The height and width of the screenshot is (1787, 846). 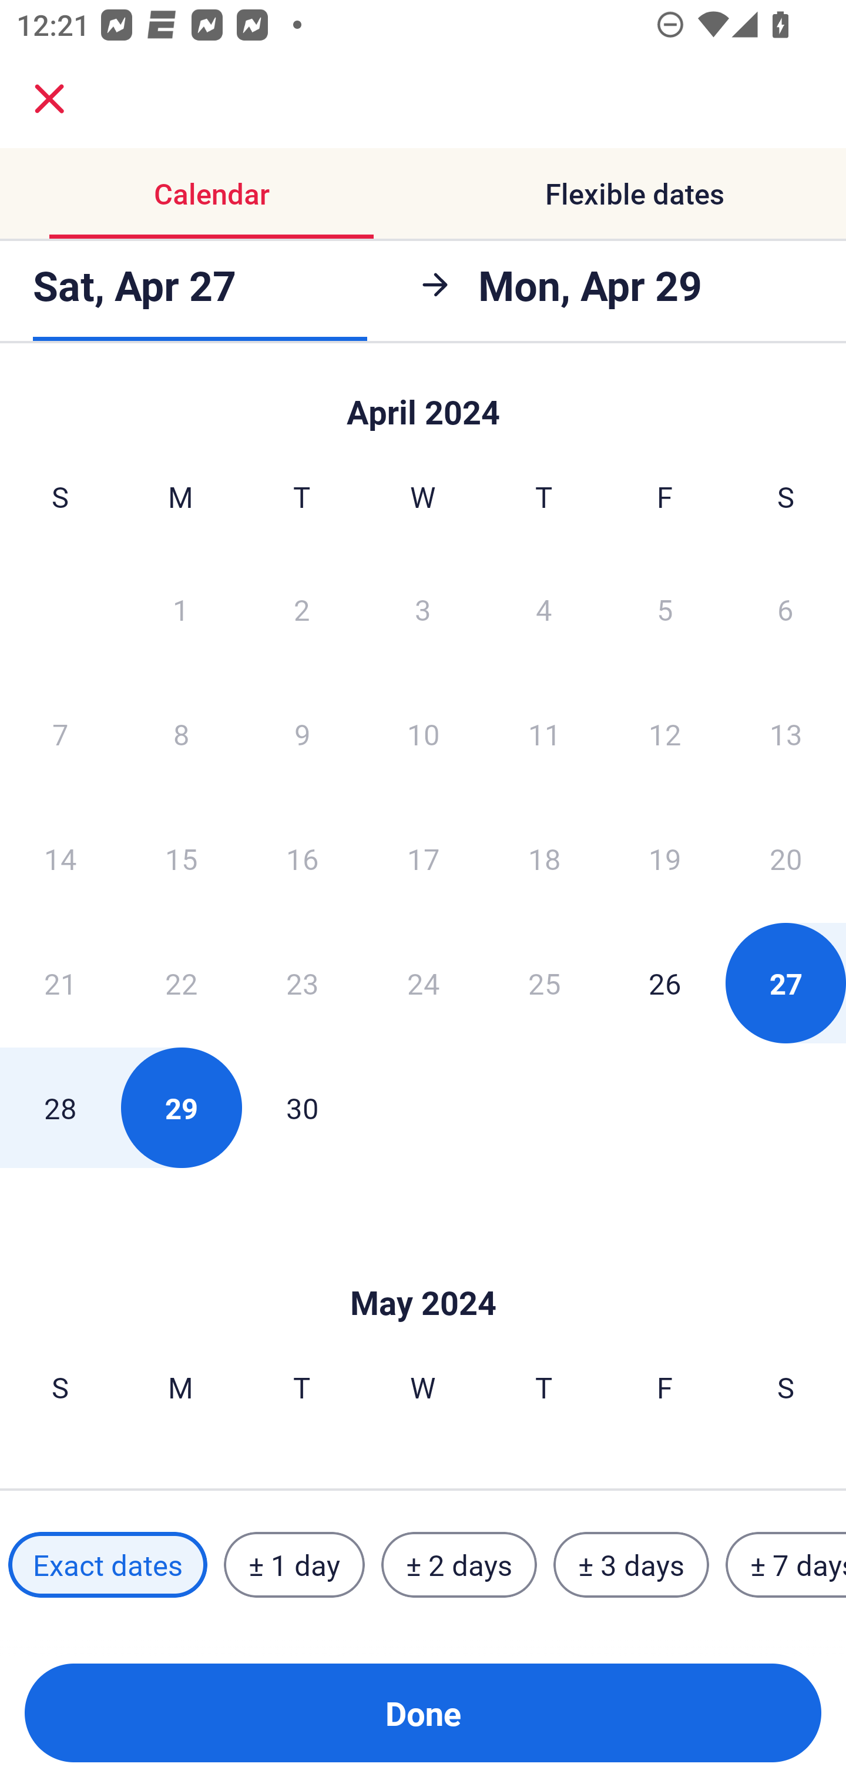 I want to click on 7 Sunday, April 7, 2024, so click(x=60, y=734).